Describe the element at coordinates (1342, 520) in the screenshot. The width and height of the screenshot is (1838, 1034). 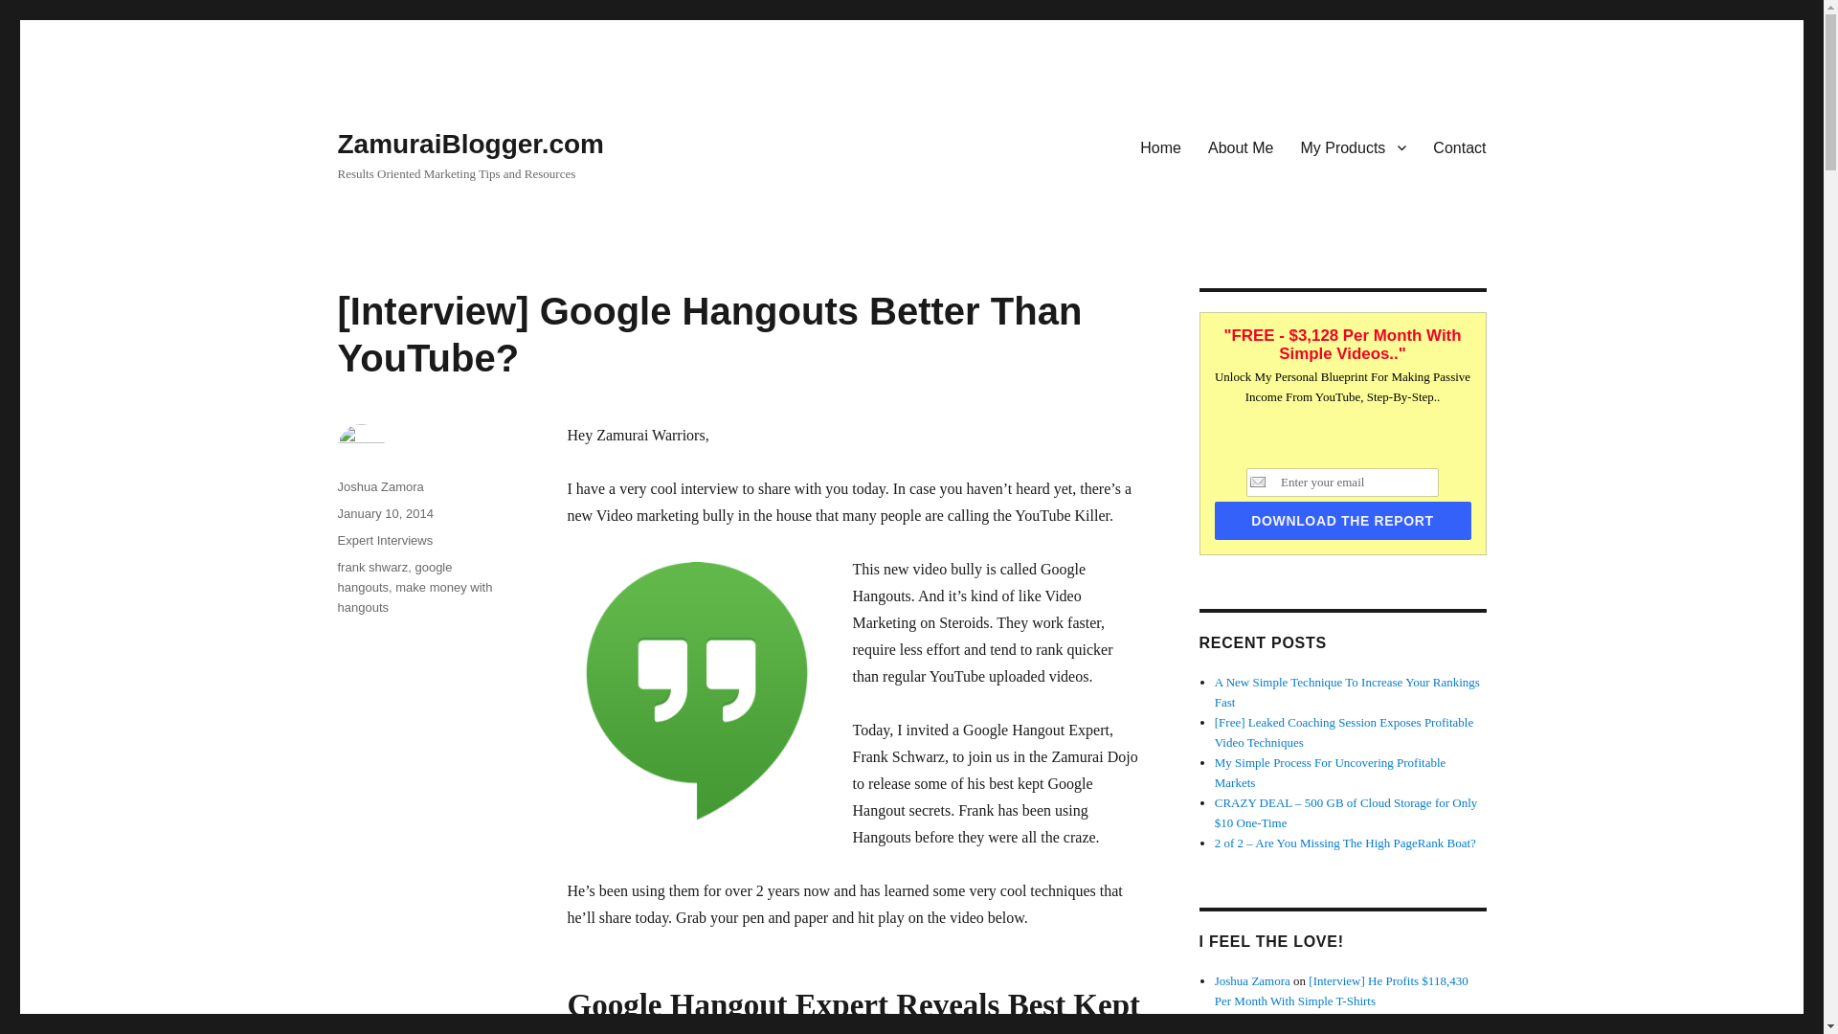
I see `Download The Report` at that location.